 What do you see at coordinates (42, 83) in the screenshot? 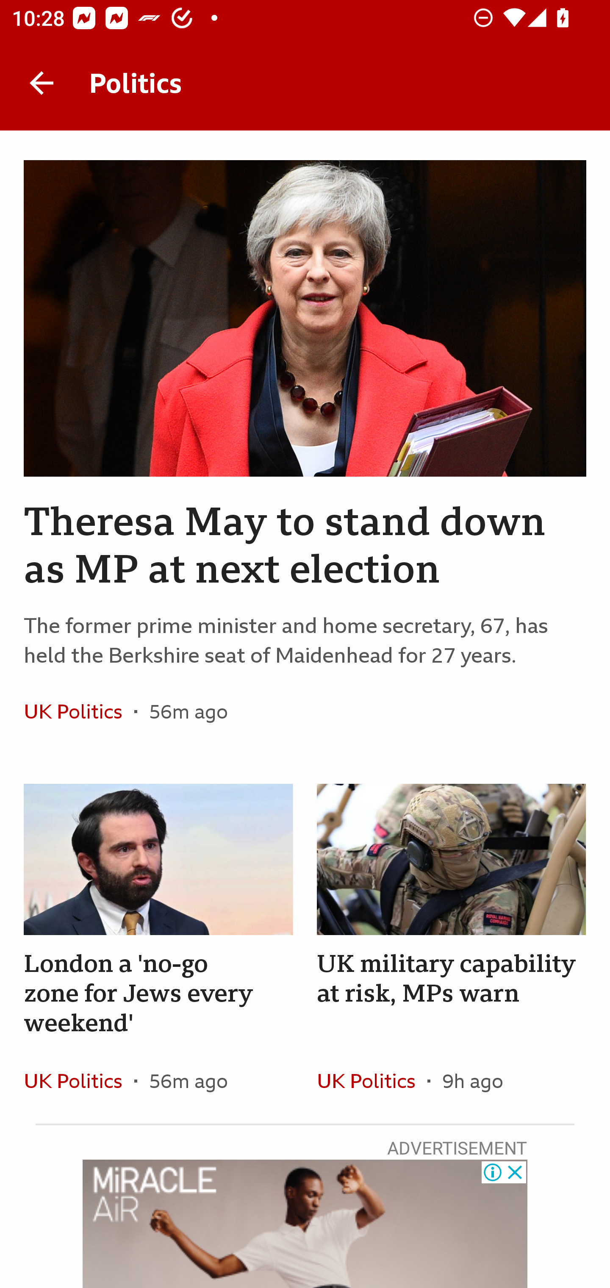
I see `Back` at bounding box center [42, 83].